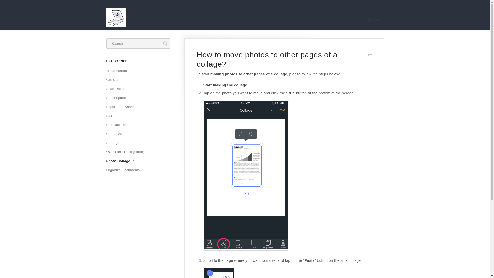 Image resolution: width=494 pixels, height=278 pixels. What do you see at coordinates (114, 143) in the screenshot?
I see `Settings` at bounding box center [114, 143].